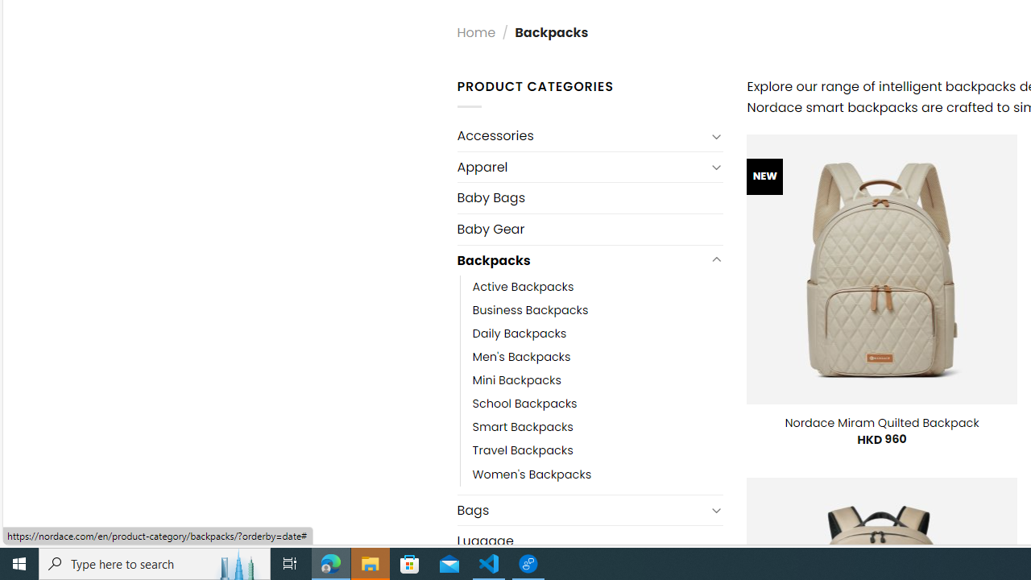  I want to click on Travel Backpacks, so click(522, 451).